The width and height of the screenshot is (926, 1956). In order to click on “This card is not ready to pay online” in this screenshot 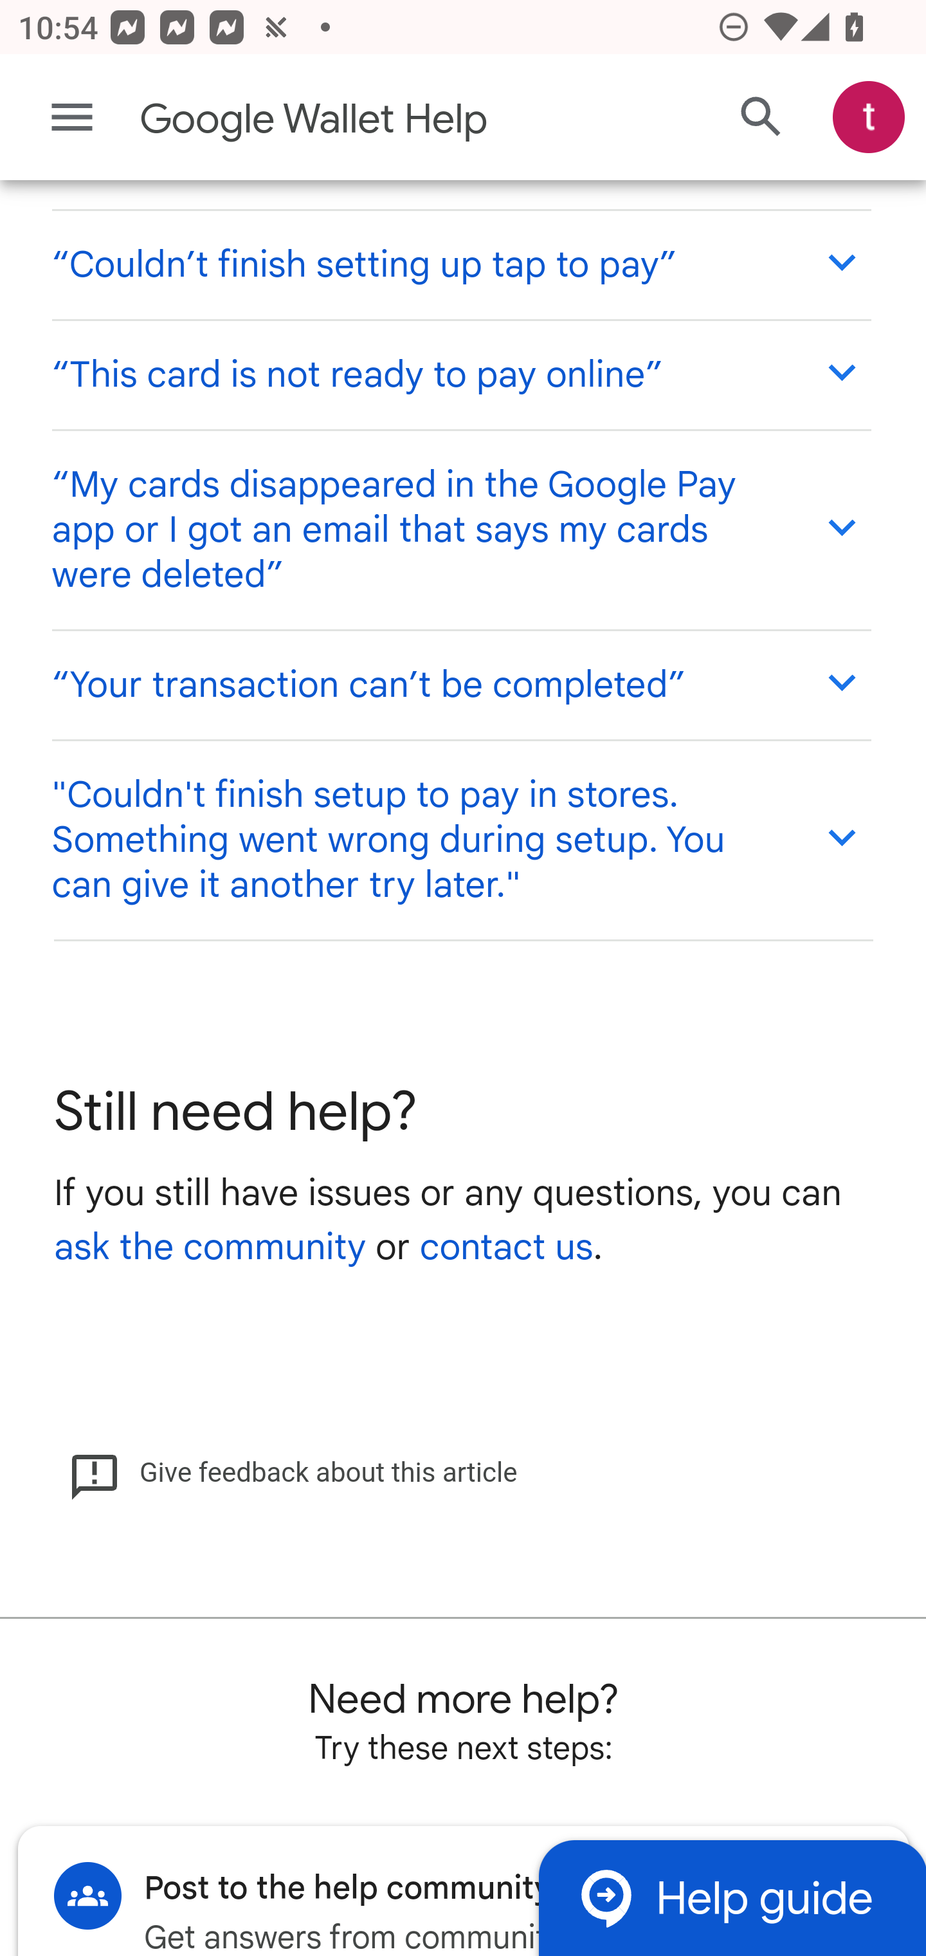, I will do `click(460, 375)`.